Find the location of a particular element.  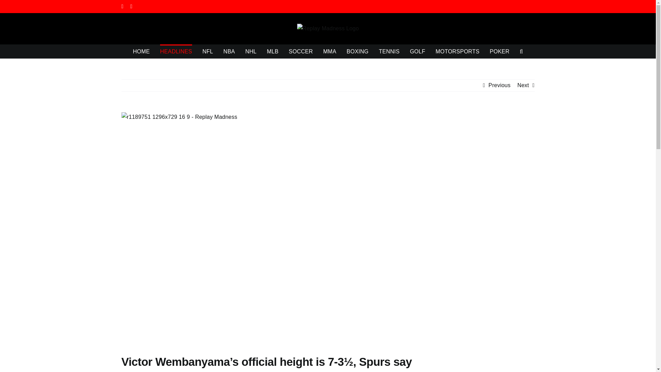

BOXING is located at coordinates (357, 51).